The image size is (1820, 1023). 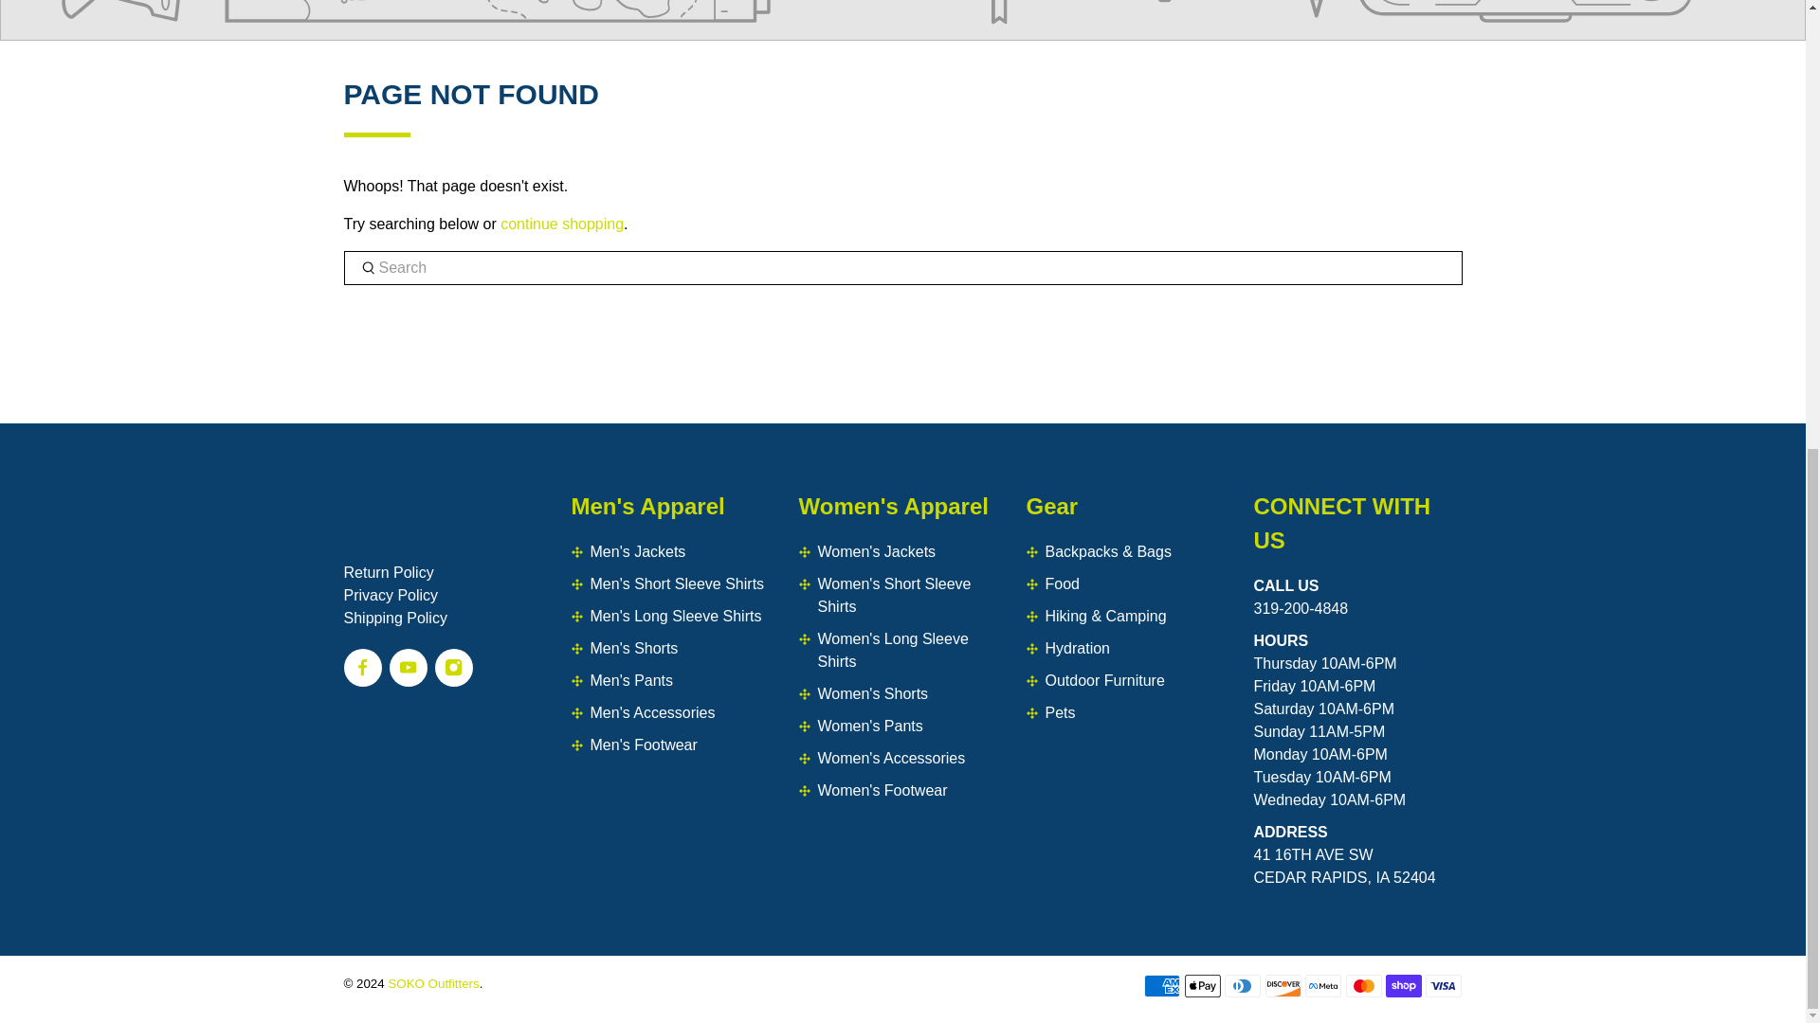 I want to click on Men's Pants, so click(x=631, y=680).